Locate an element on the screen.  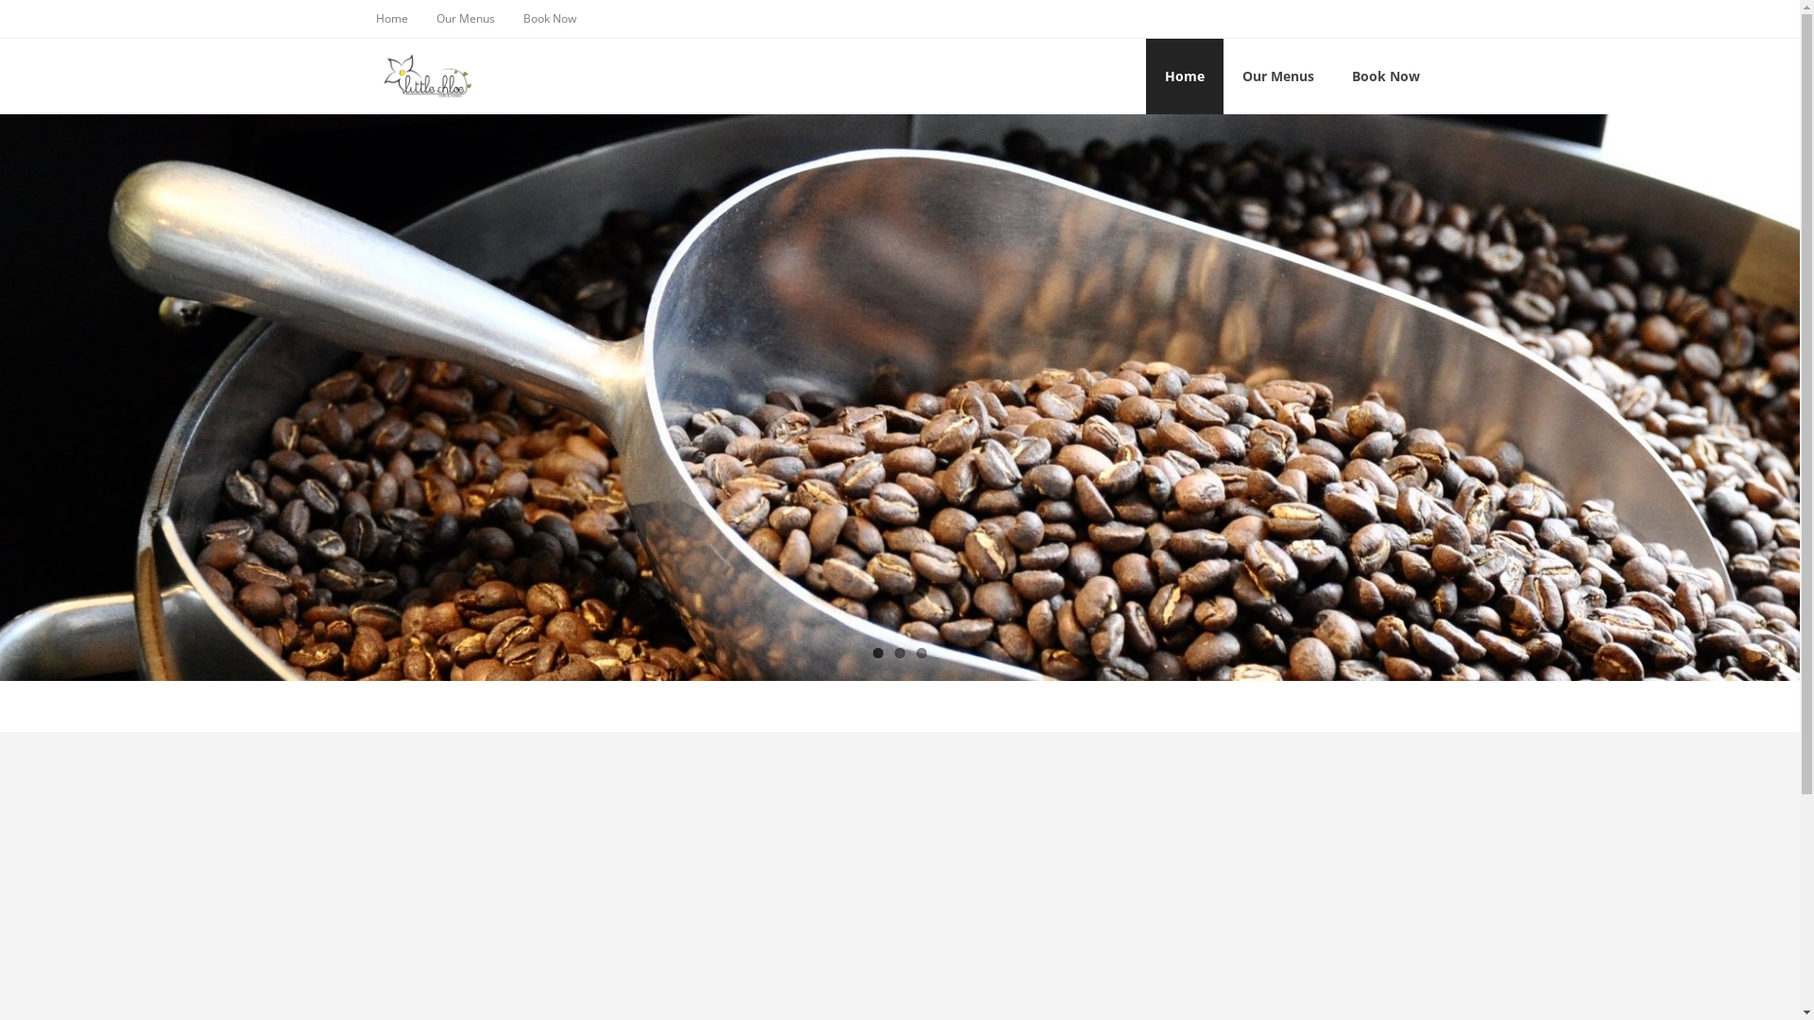
Book Now is located at coordinates (1385, 76).